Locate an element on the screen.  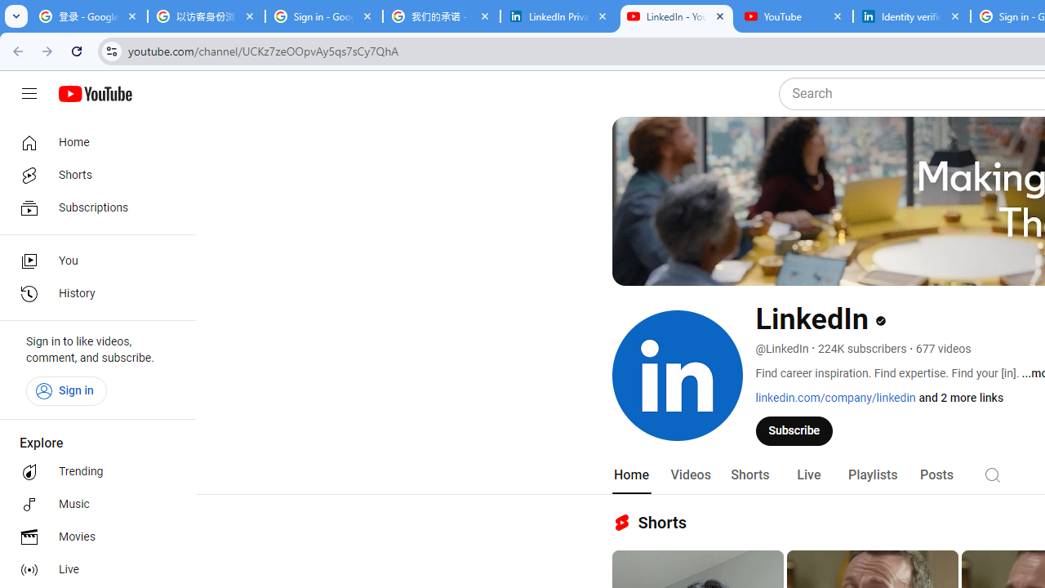
Playlists is located at coordinates (872, 475).